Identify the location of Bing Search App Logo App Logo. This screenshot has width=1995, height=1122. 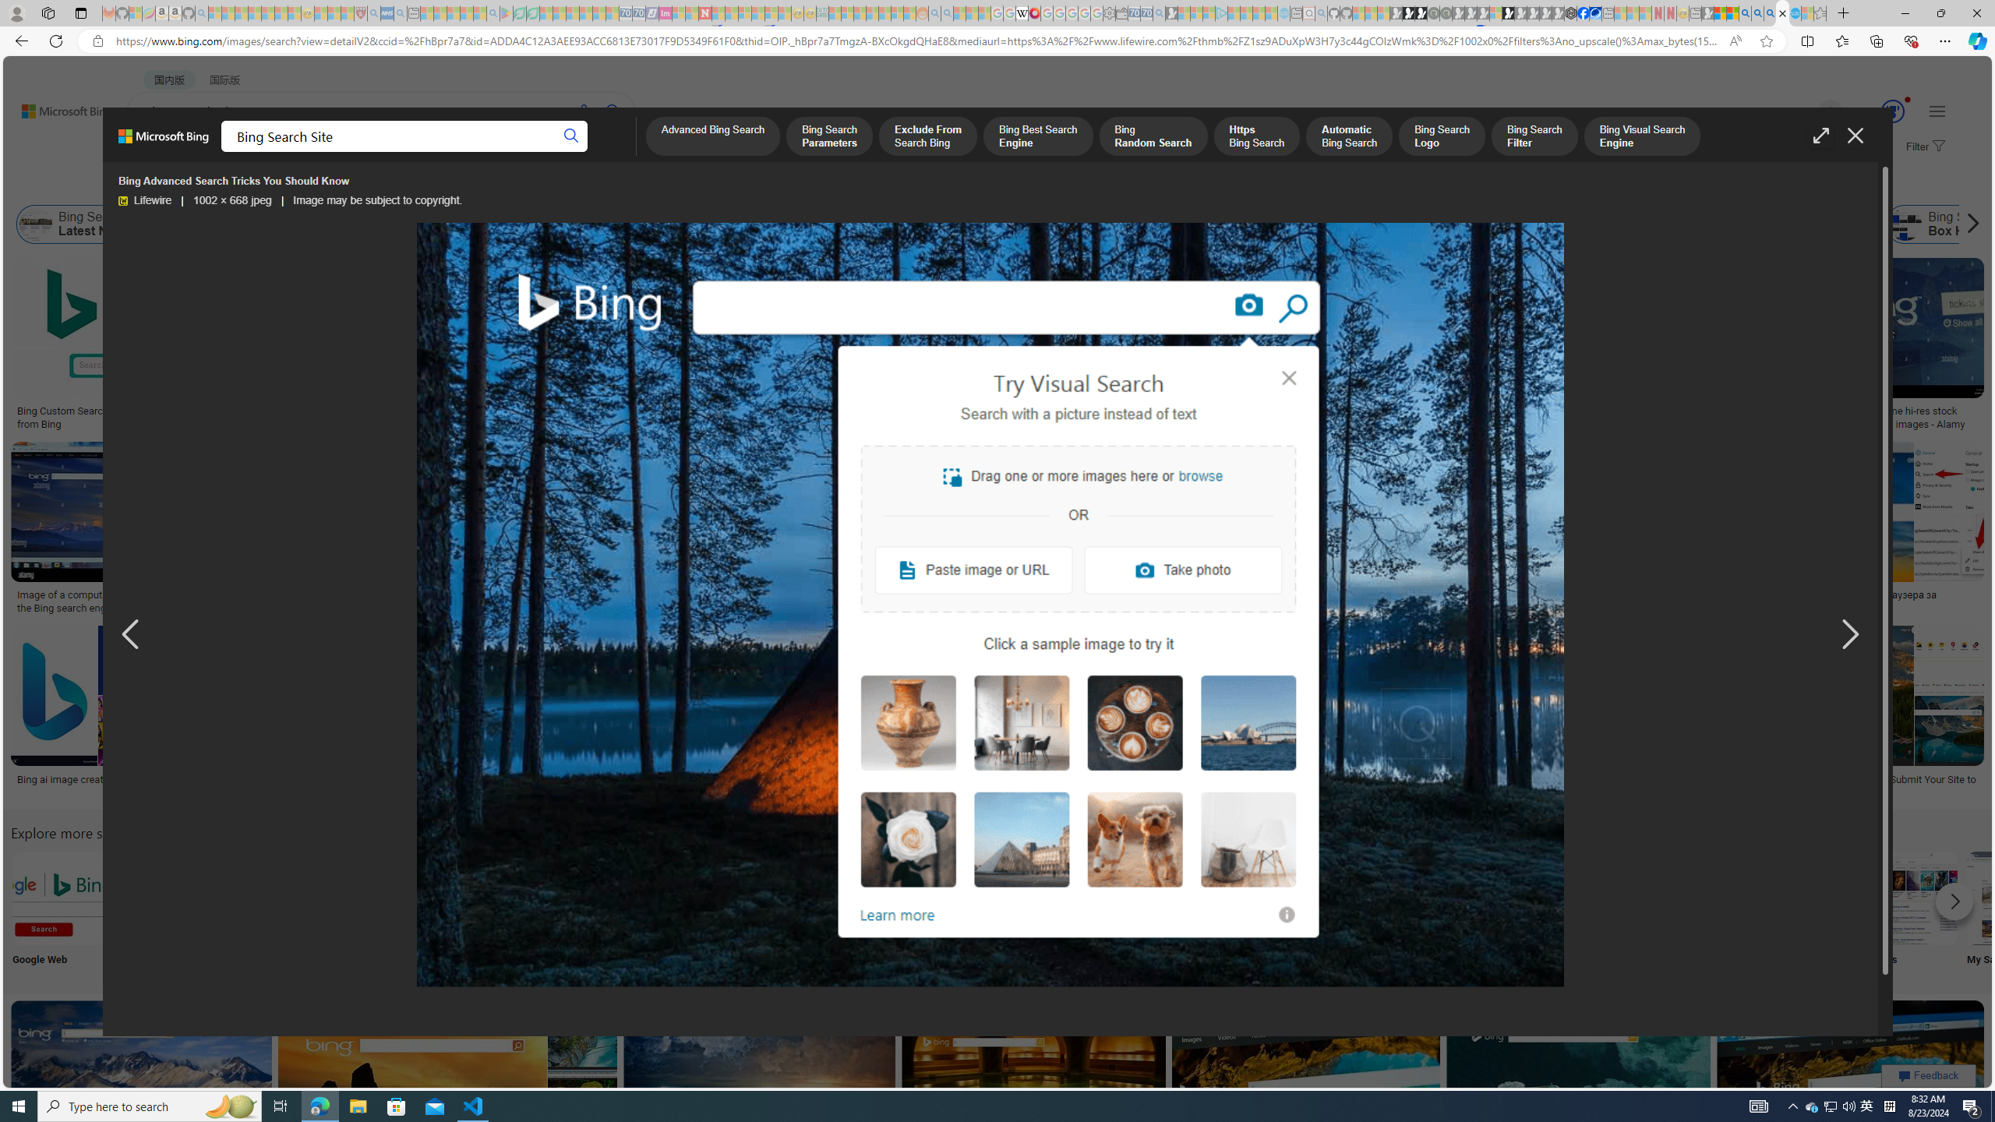
(162, 912).